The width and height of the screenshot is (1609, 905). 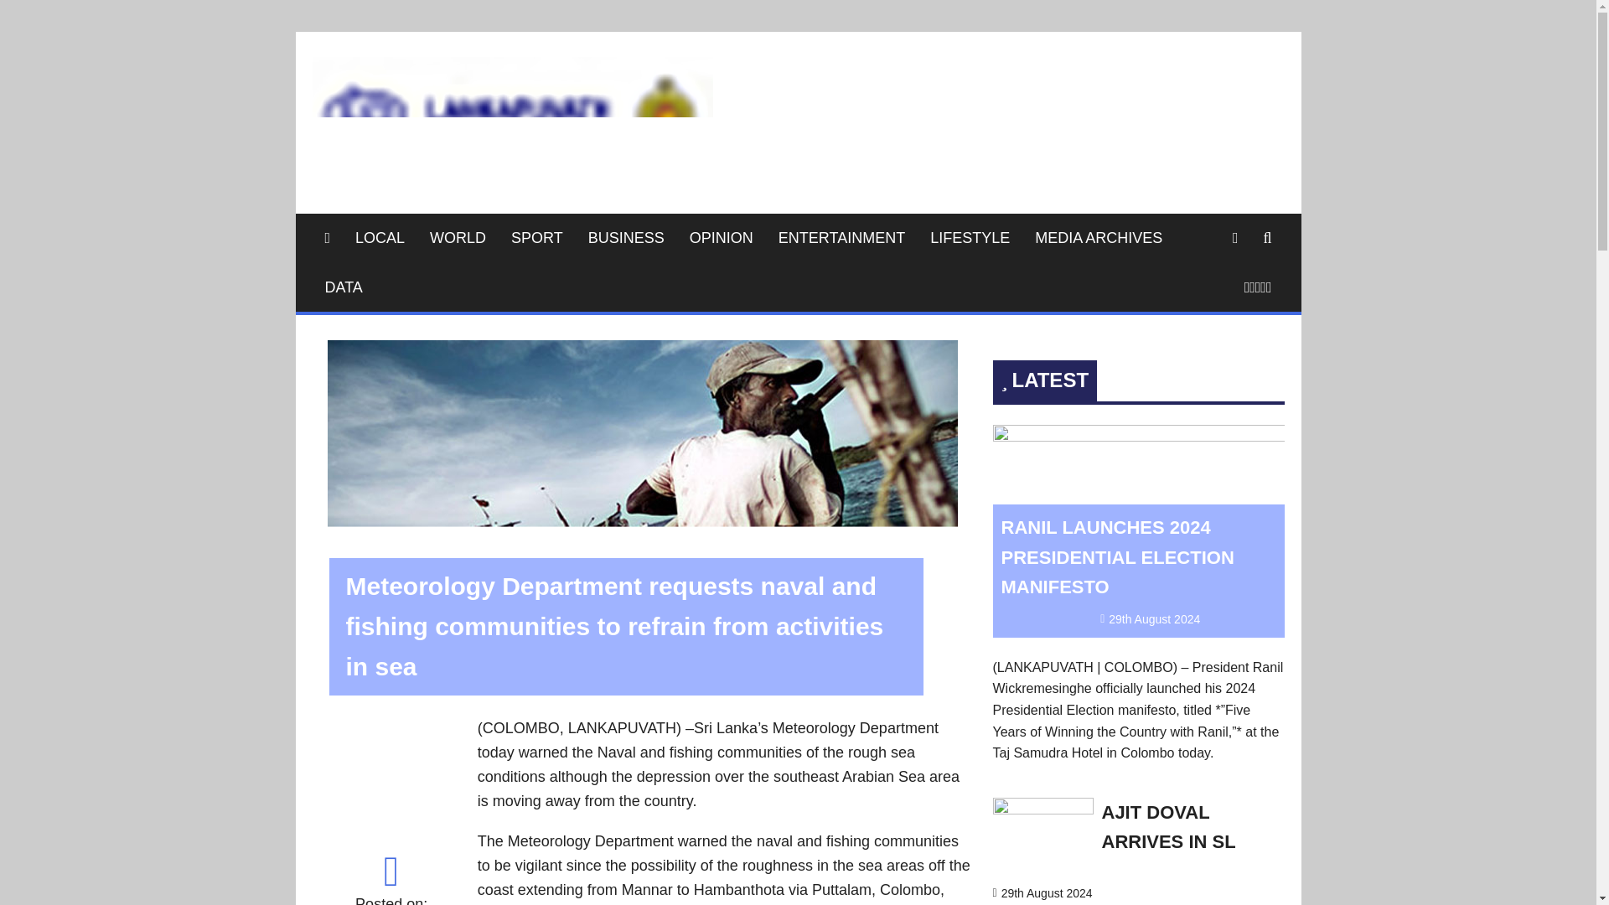 What do you see at coordinates (1098, 238) in the screenshot?
I see `MEDIA ARCHIVES` at bounding box center [1098, 238].